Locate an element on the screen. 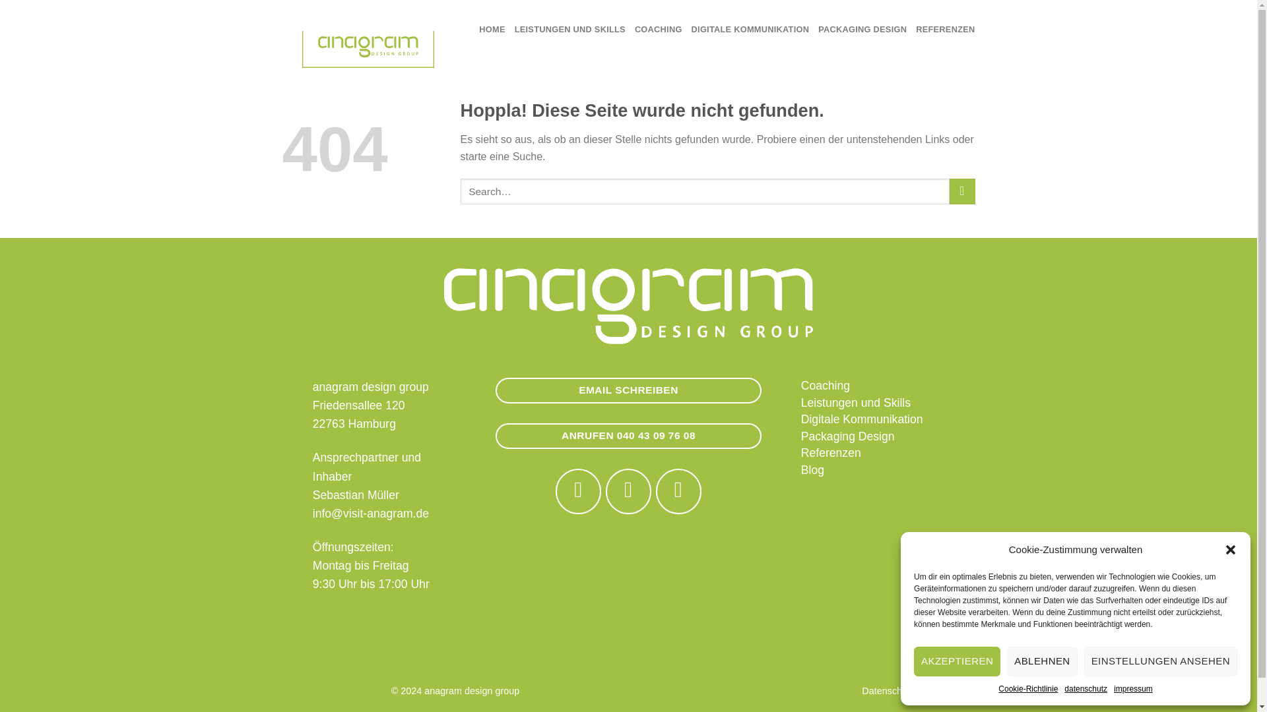 The width and height of the screenshot is (1267, 712). REFERENZEN is located at coordinates (945, 29).